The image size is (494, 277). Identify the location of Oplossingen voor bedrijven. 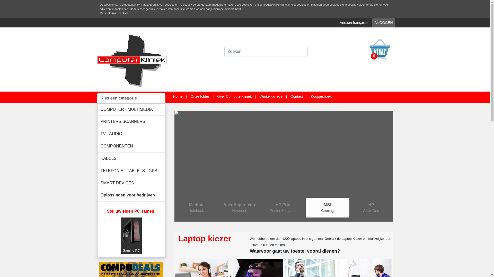
(131, 195).